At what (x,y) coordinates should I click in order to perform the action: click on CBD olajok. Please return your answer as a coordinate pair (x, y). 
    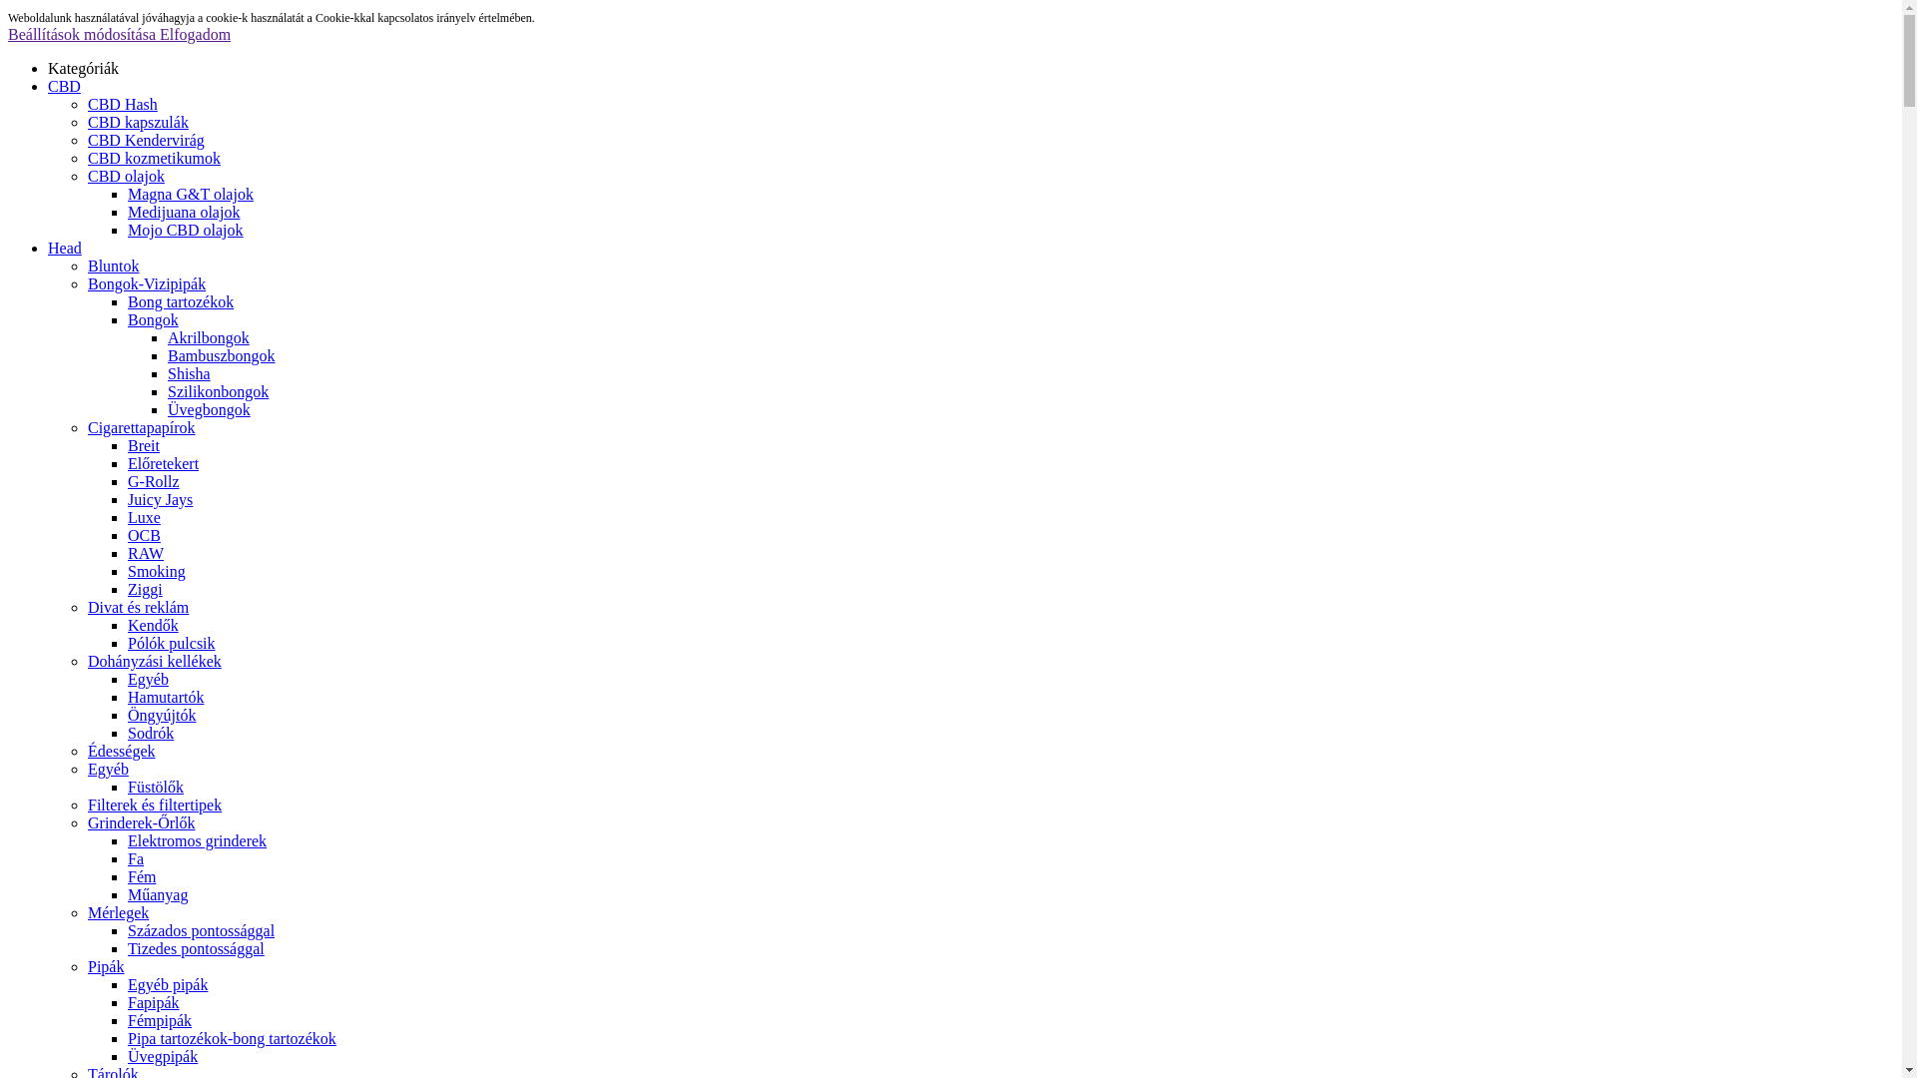
    Looking at the image, I should click on (126, 176).